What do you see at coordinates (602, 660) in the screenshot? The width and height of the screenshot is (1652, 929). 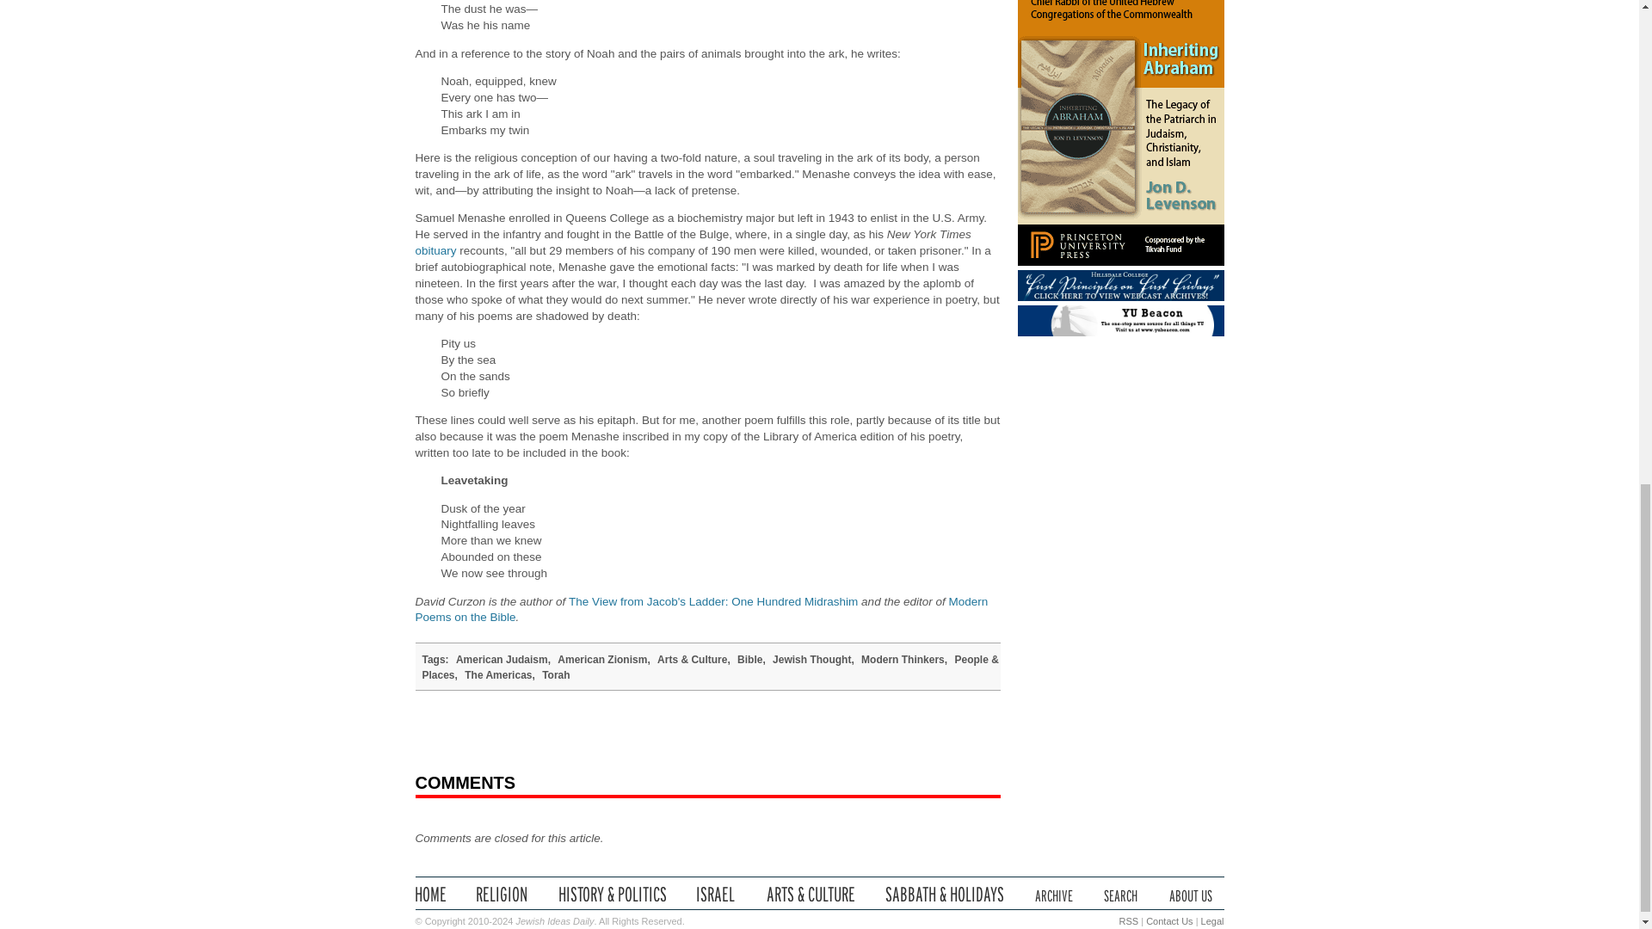 I see `American Zionism` at bounding box center [602, 660].